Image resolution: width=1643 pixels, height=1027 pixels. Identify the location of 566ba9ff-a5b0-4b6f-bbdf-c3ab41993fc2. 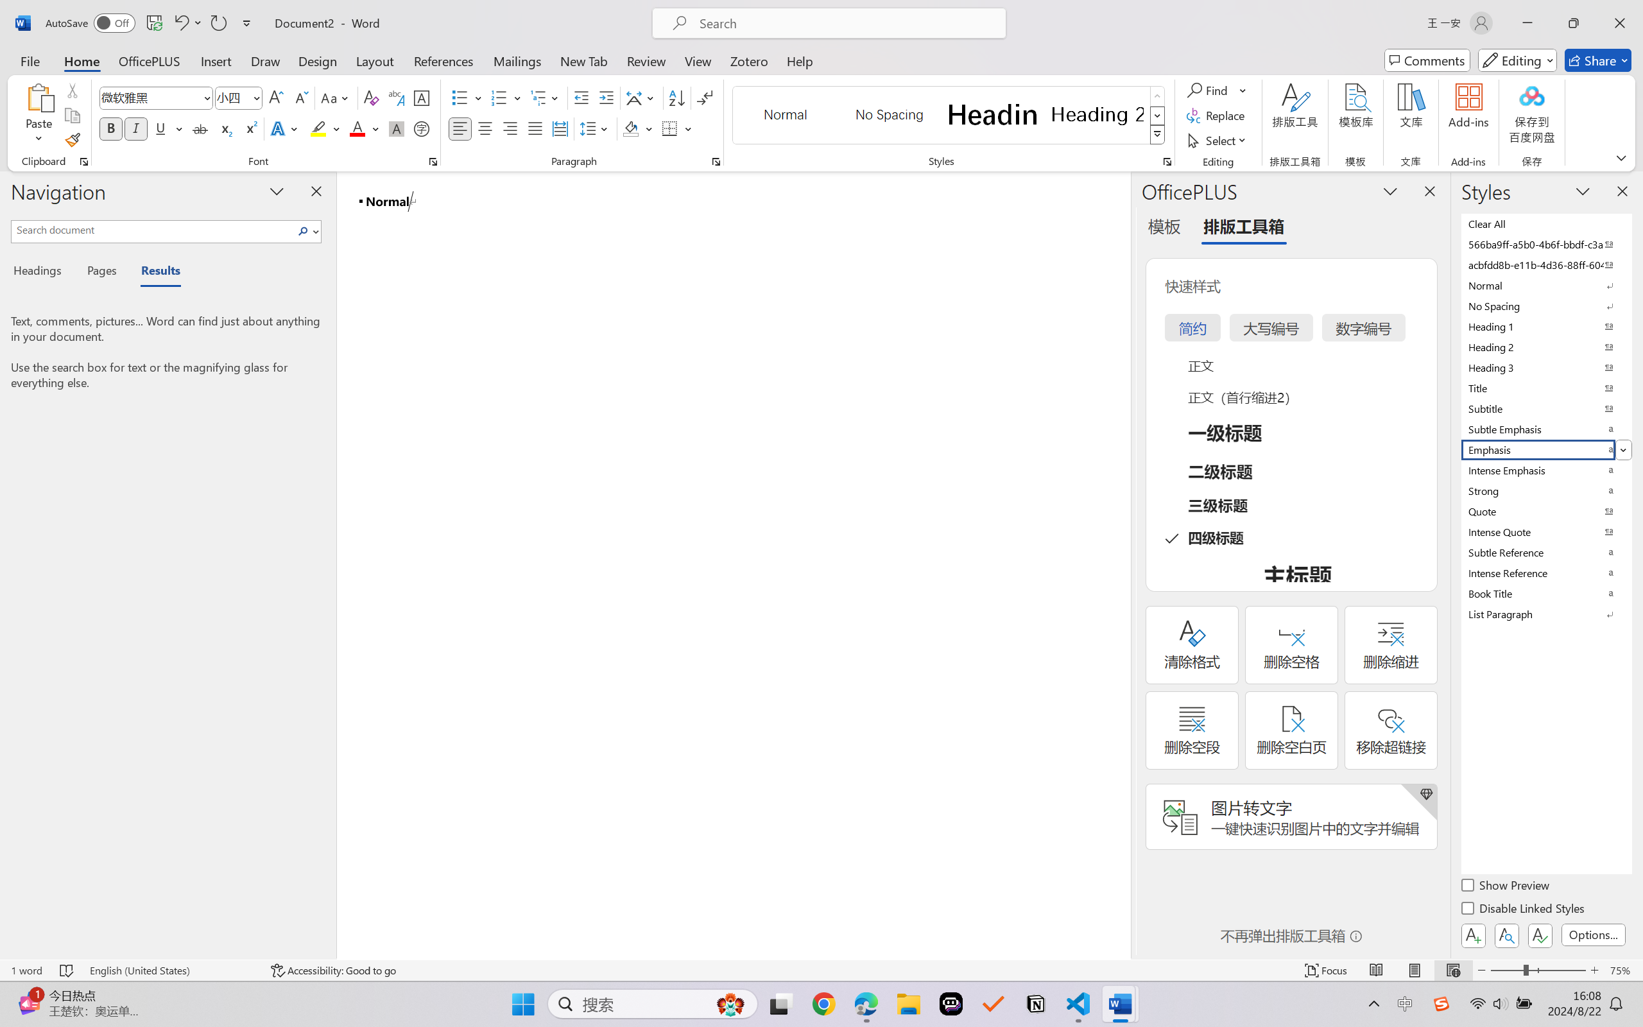
(1545, 244).